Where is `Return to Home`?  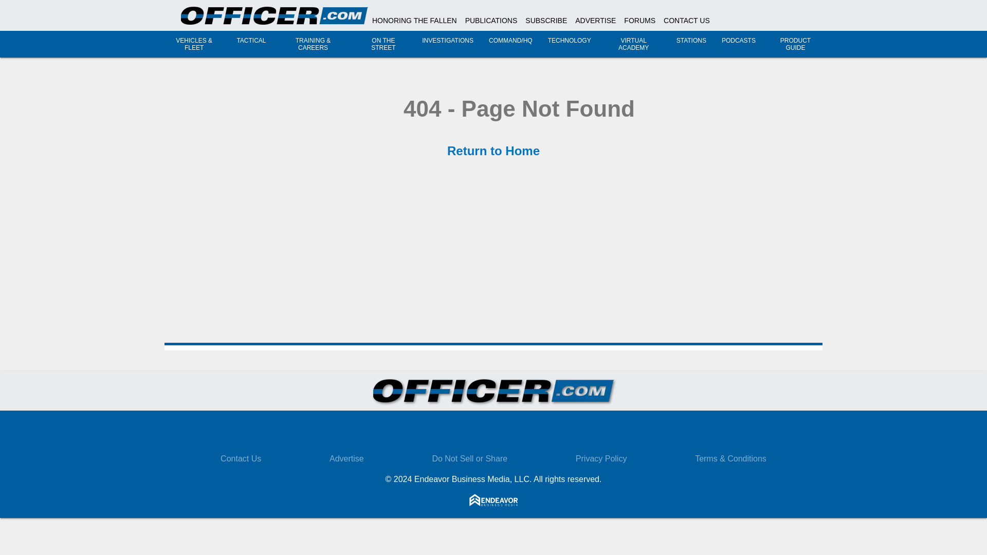
Return to Home is located at coordinates (493, 150).